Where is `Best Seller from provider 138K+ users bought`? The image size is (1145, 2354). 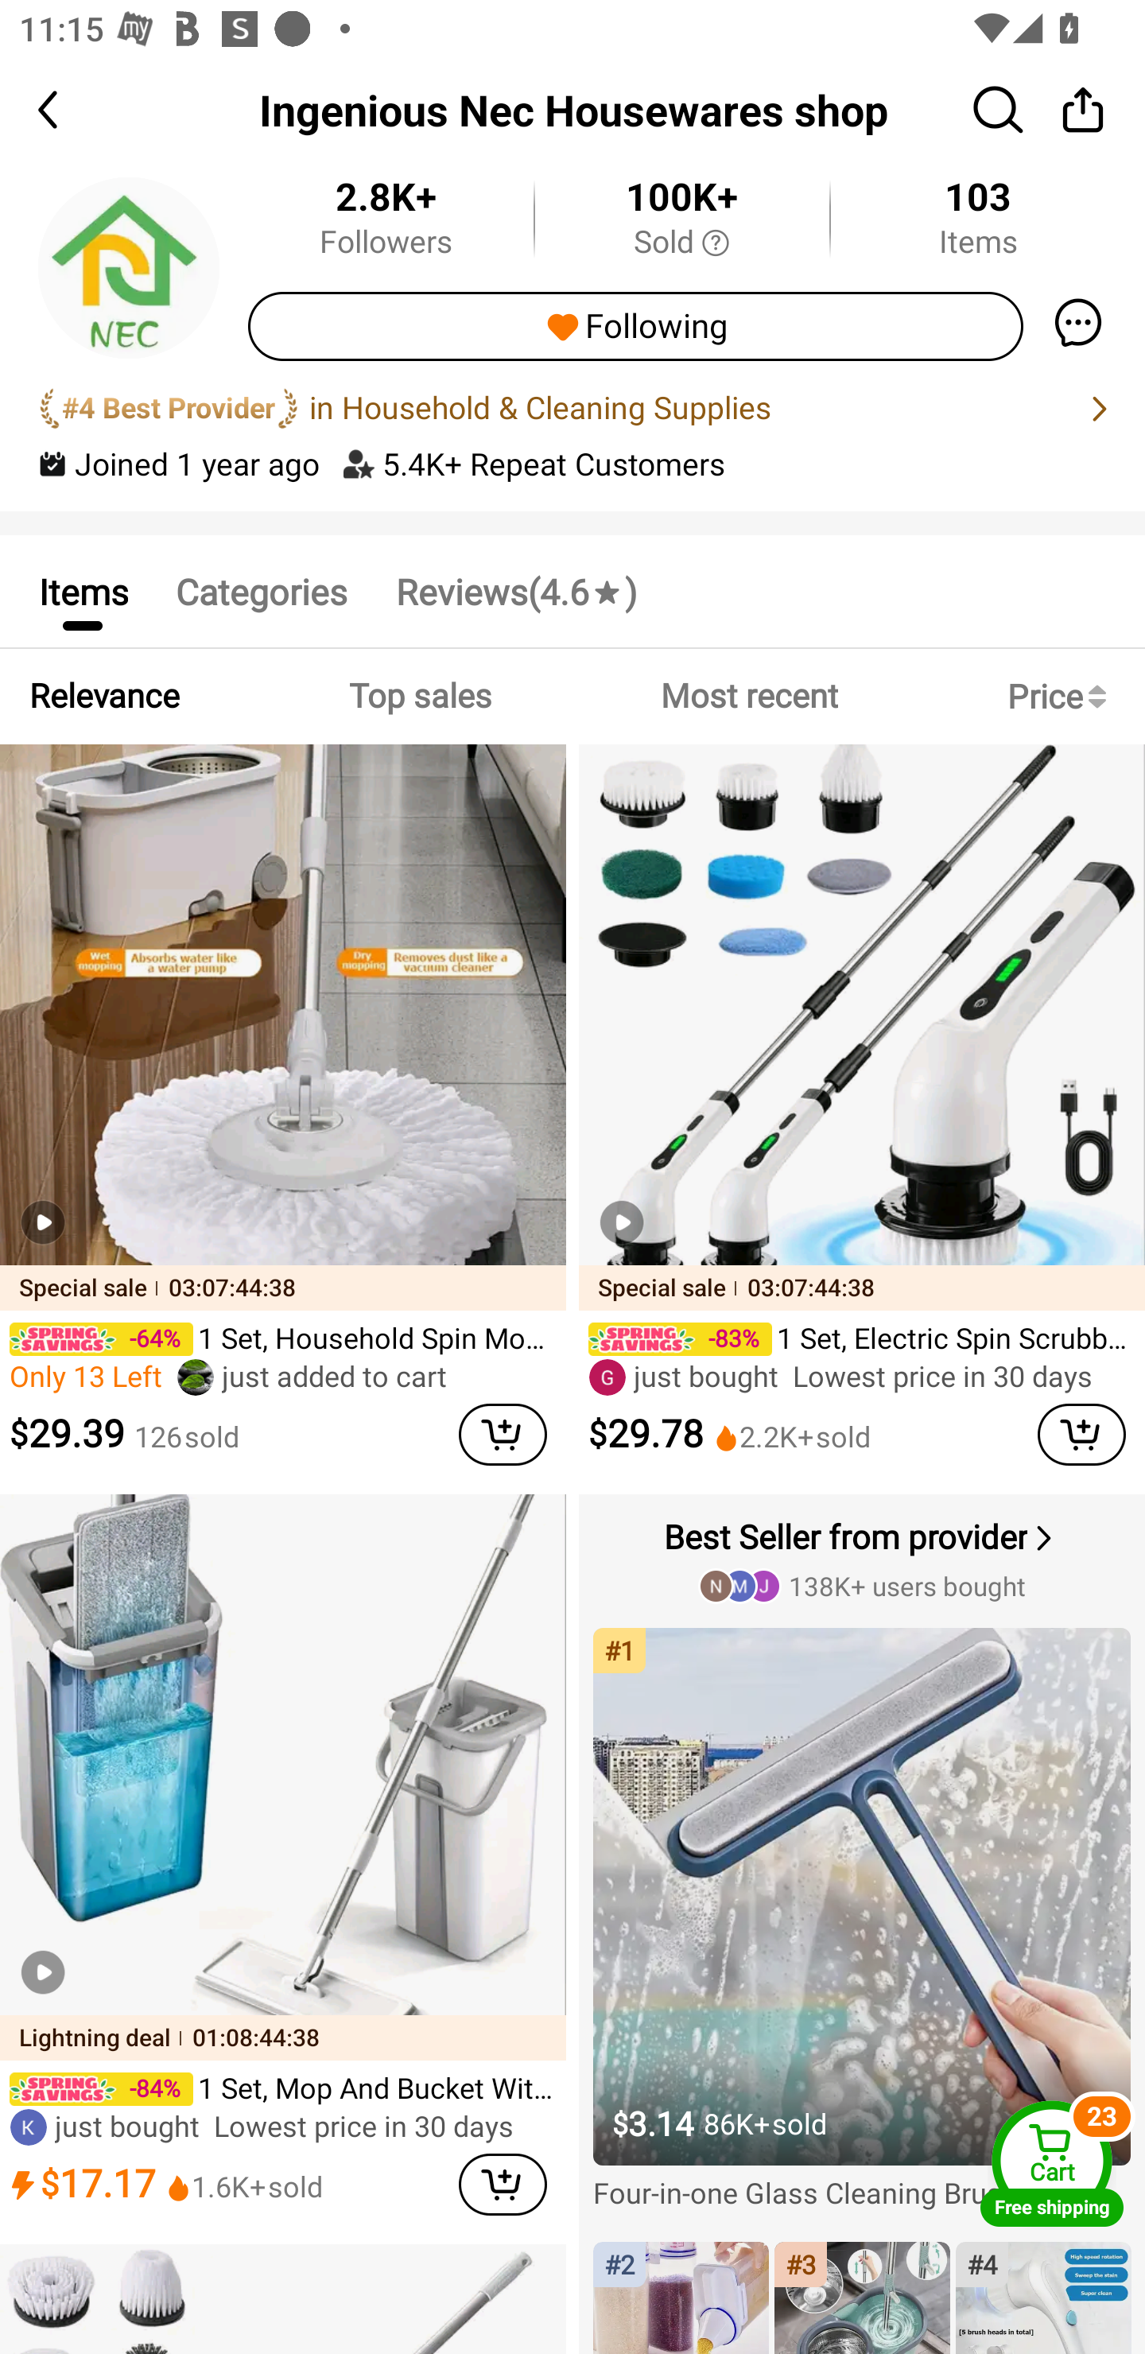
Best Seller from provider 138K+ users bought is located at coordinates (864, 1558).